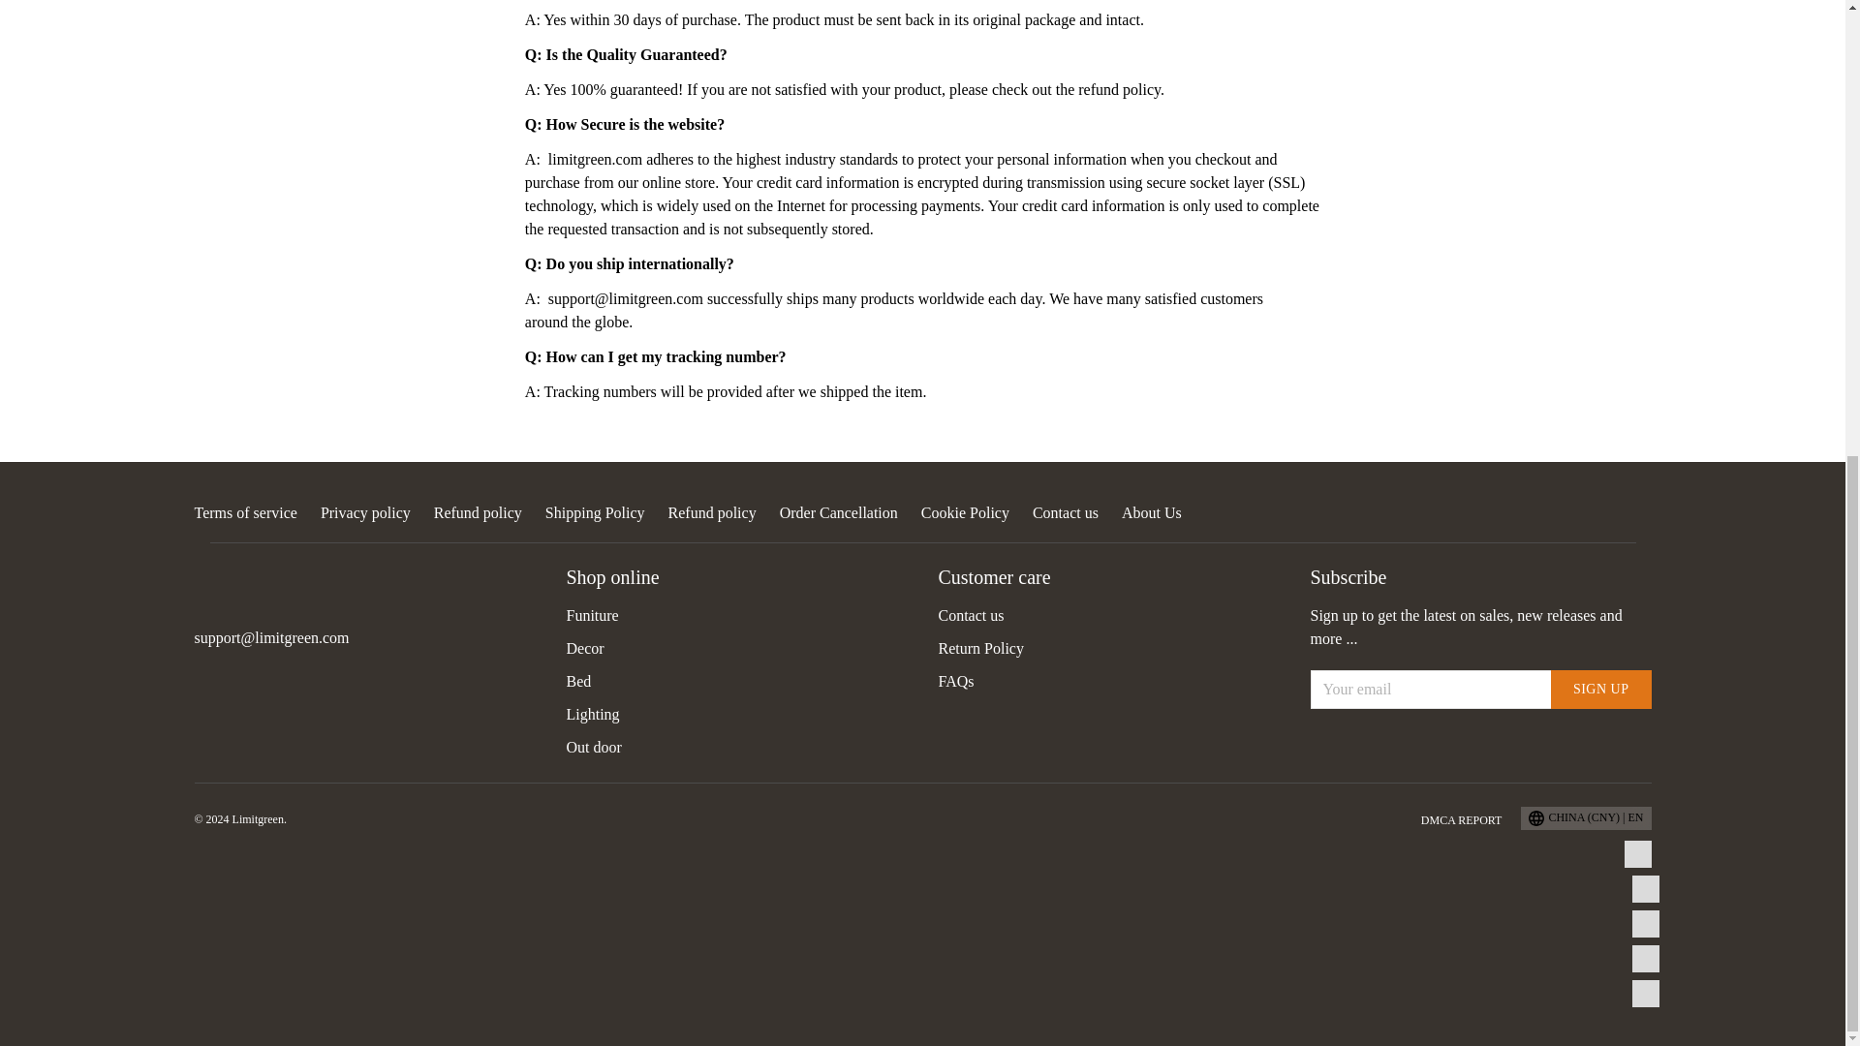  What do you see at coordinates (955, 681) in the screenshot?
I see `FAQs` at bounding box center [955, 681].